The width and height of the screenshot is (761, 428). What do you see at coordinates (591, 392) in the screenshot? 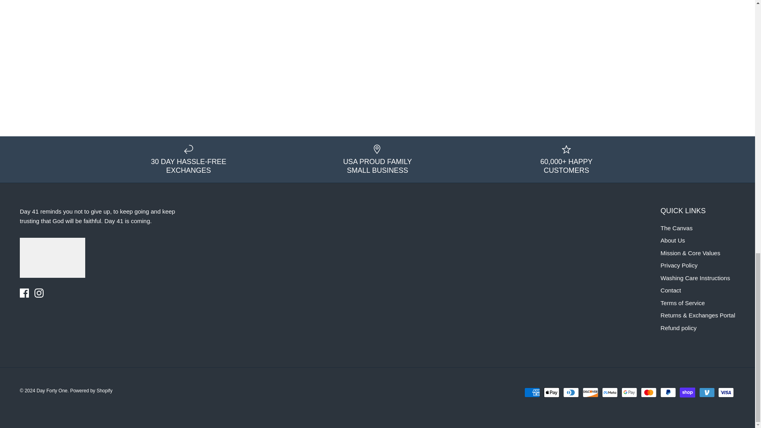
I see `Discover` at bounding box center [591, 392].